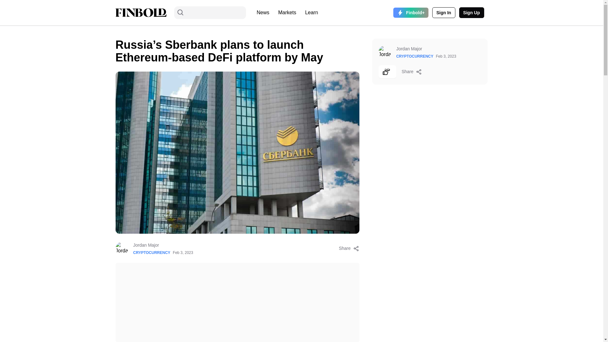  I want to click on Learn, so click(311, 13).